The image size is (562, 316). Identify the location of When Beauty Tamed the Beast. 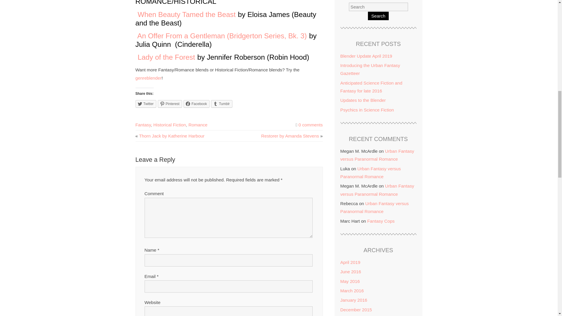
(186, 14).